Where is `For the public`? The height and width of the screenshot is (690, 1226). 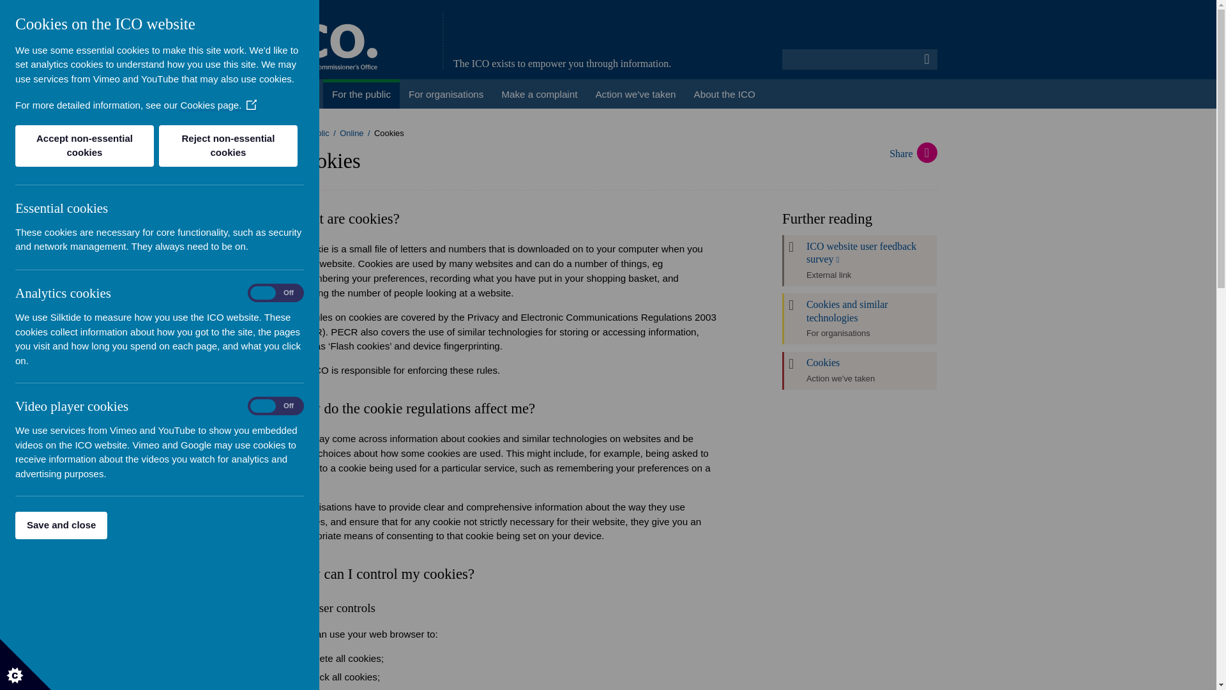 For the public is located at coordinates (304, 133).